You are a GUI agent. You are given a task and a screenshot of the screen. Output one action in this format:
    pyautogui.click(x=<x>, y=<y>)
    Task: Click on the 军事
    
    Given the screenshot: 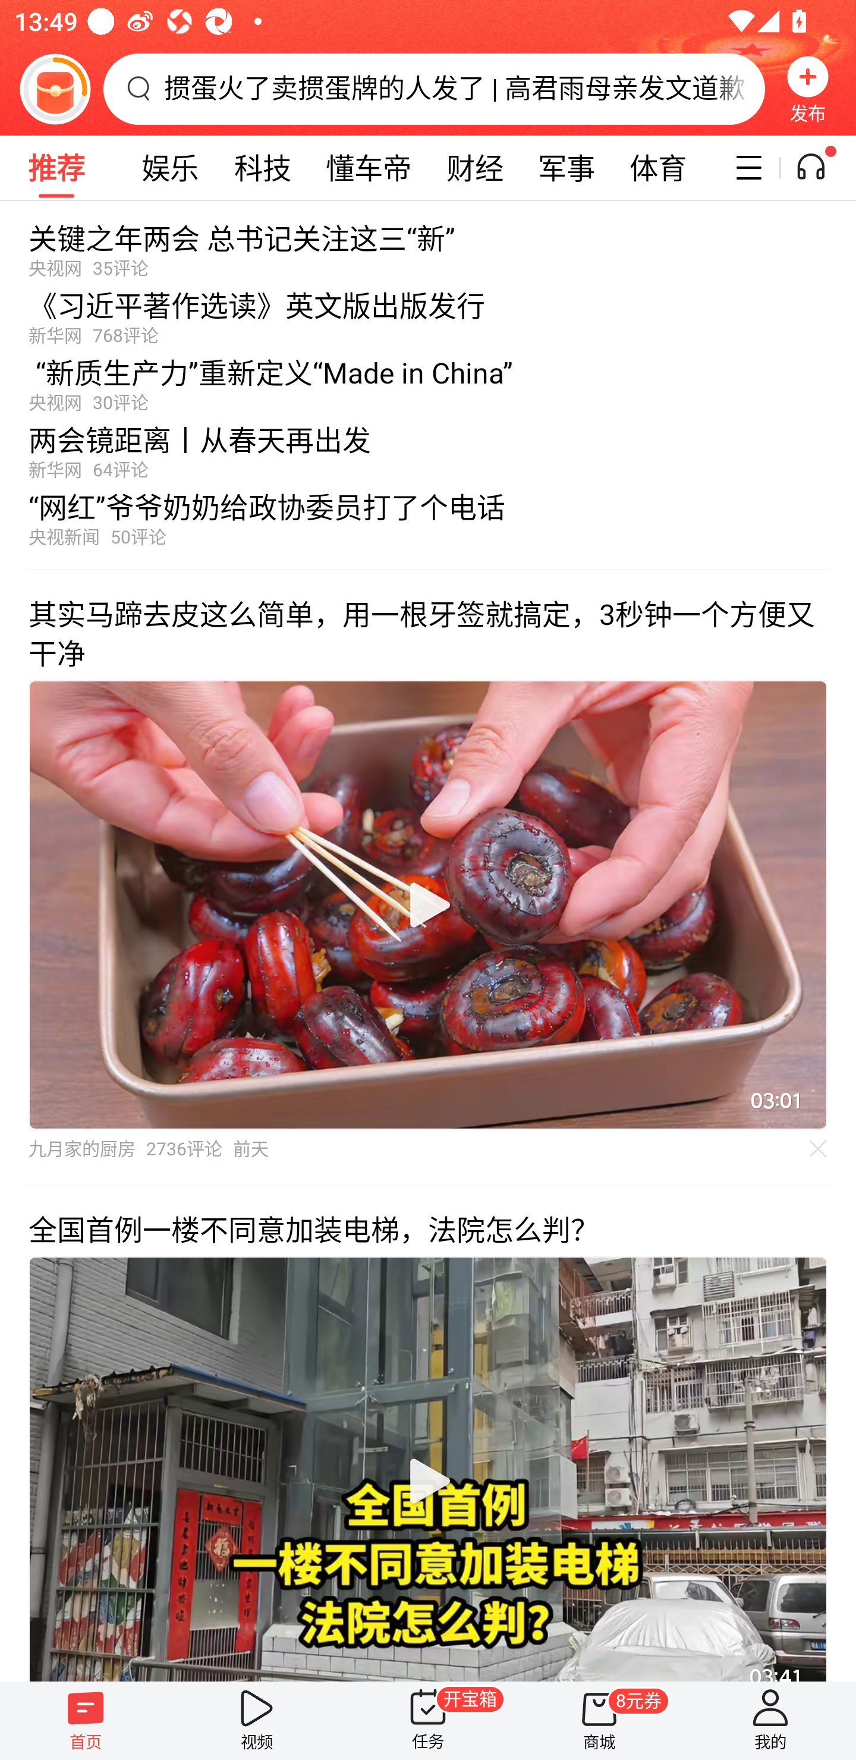 What is the action you would take?
    pyautogui.click(x=566, y=168)
    